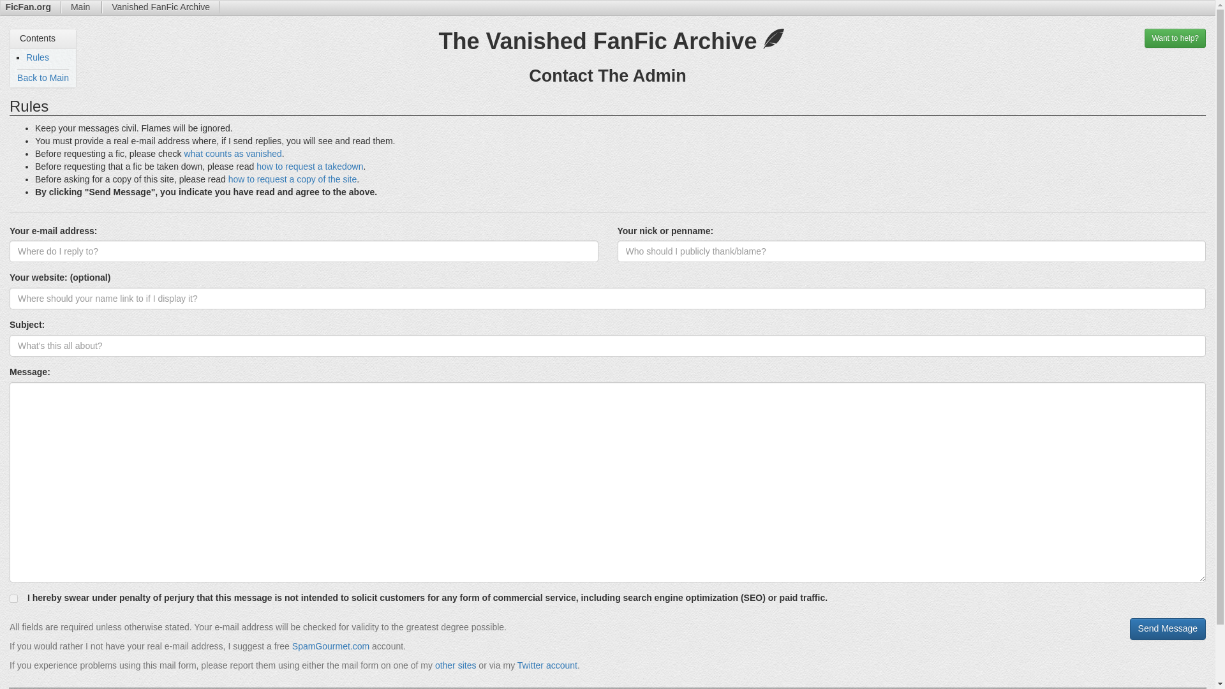 The image size is (1225, 689). What do you see at coordinates (292, 179) in the screenshot?
I see `how to request a copy of the site` at bounding box center [292, 179].